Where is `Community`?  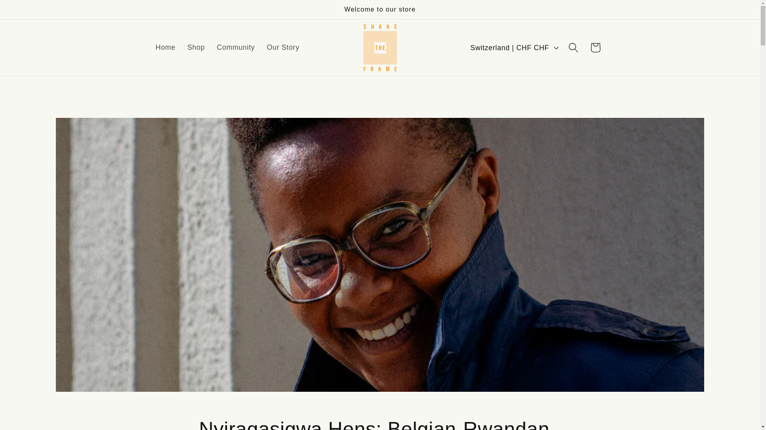 Community is located at coordinates (236, 47).